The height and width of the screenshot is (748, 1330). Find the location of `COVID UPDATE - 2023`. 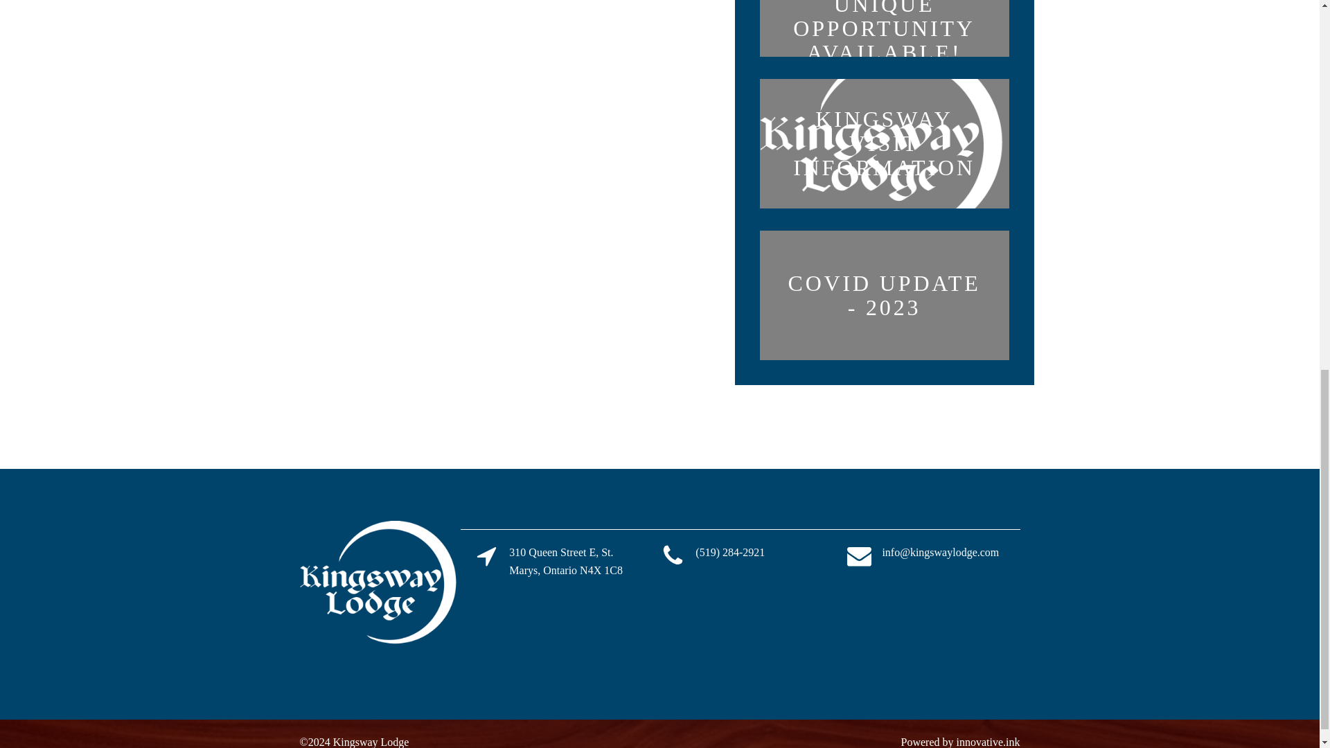

COVID UPDATE - 2023 is located at coordinates (884, 295).